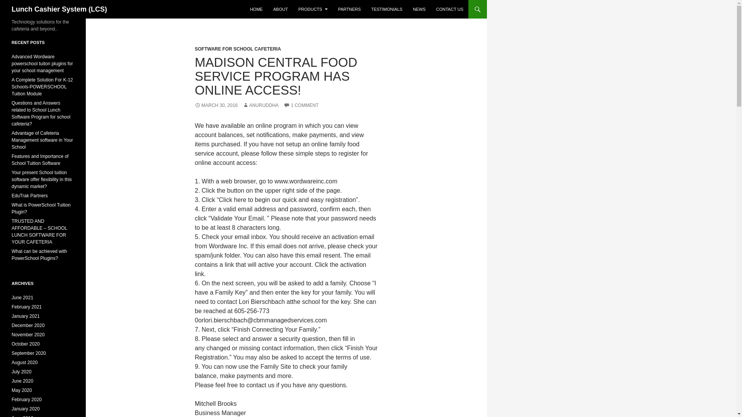  Describe the element at coordinates (301, 105) in the screenshot. I see `1 COMMENT` at that location.